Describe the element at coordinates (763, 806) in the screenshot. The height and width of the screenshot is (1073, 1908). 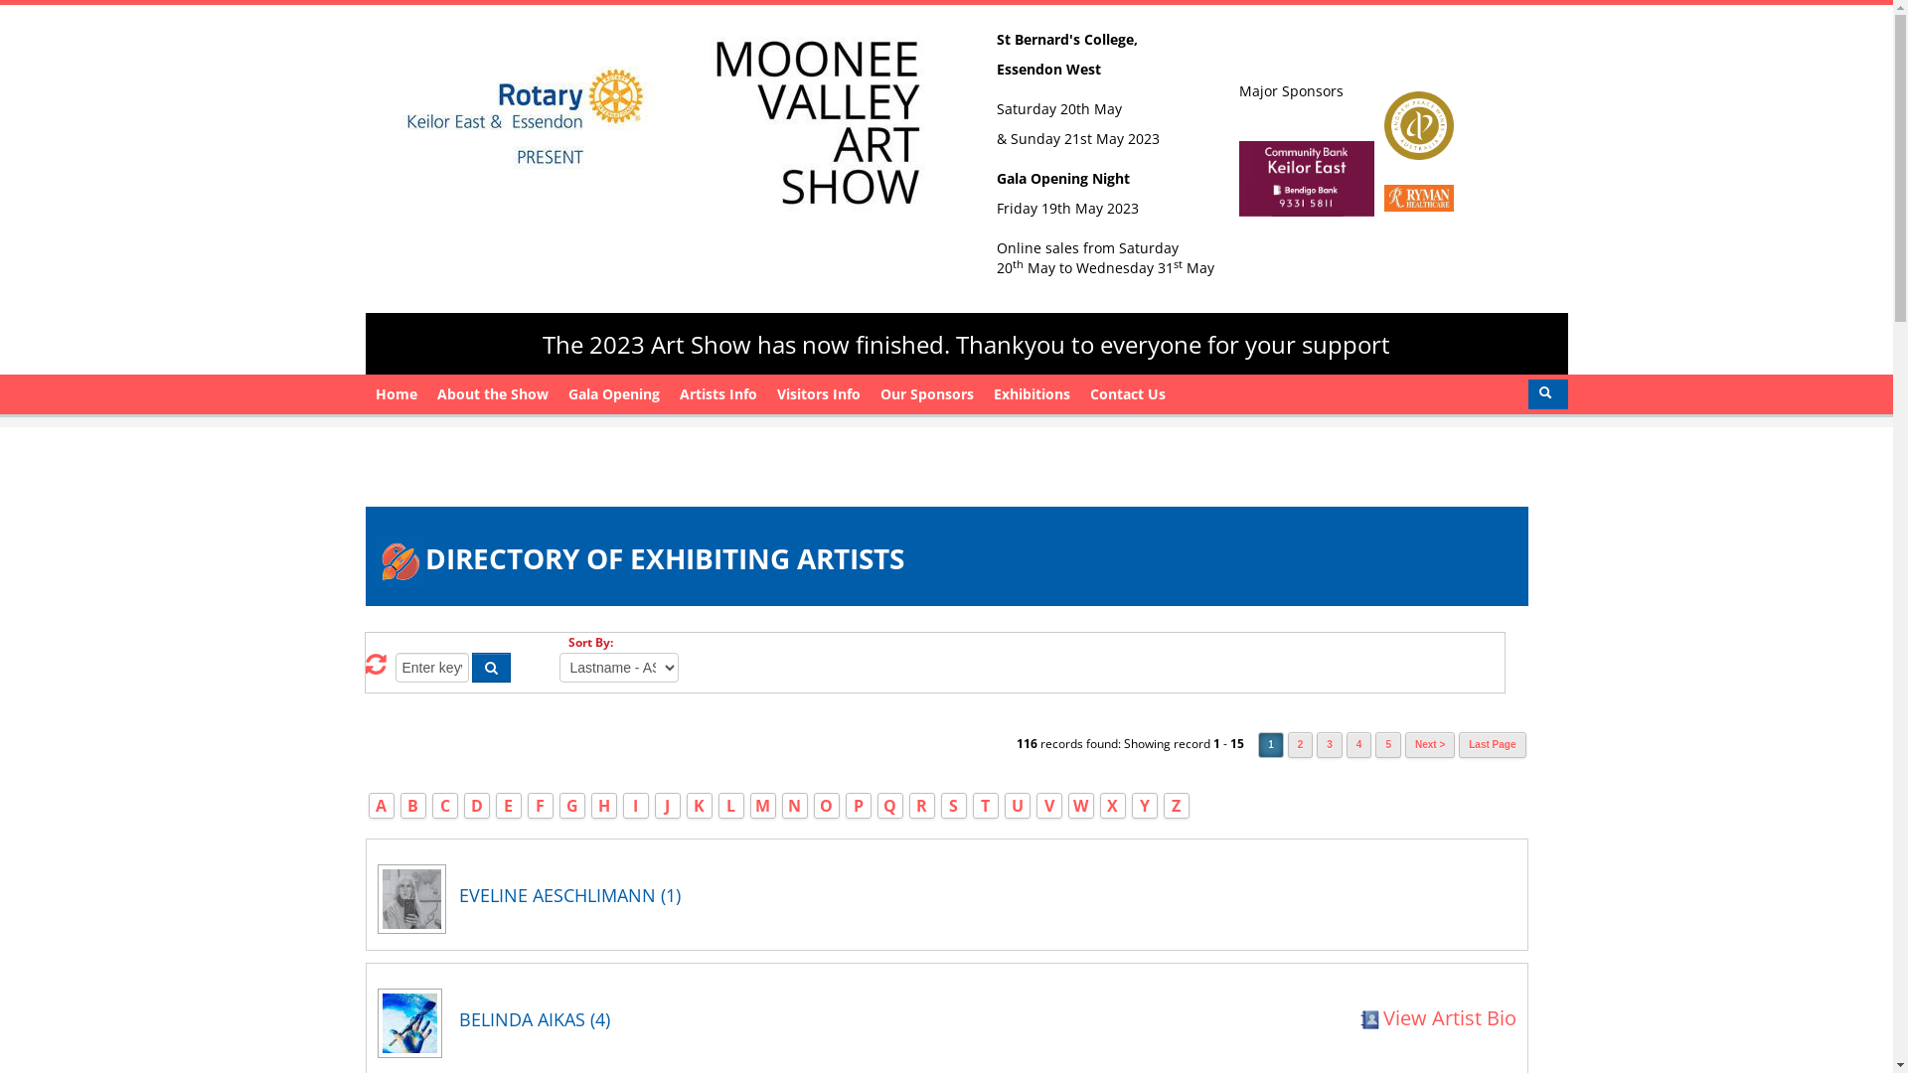
I see `M` at that location.